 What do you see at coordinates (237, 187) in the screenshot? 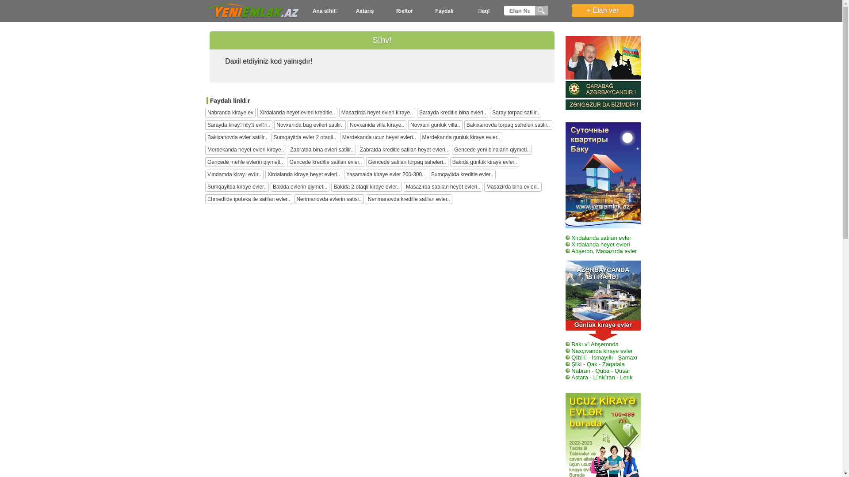
I see `Sumqayitda kiraye evler..` at bounding box center [237, 187].